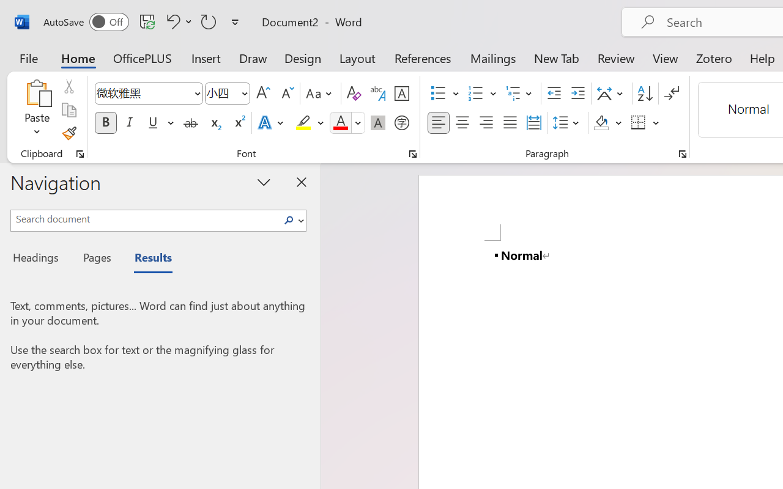  Describe the element at coordinates (80, 154) in the screenshot. I see `Office Clipboard...` at that location.